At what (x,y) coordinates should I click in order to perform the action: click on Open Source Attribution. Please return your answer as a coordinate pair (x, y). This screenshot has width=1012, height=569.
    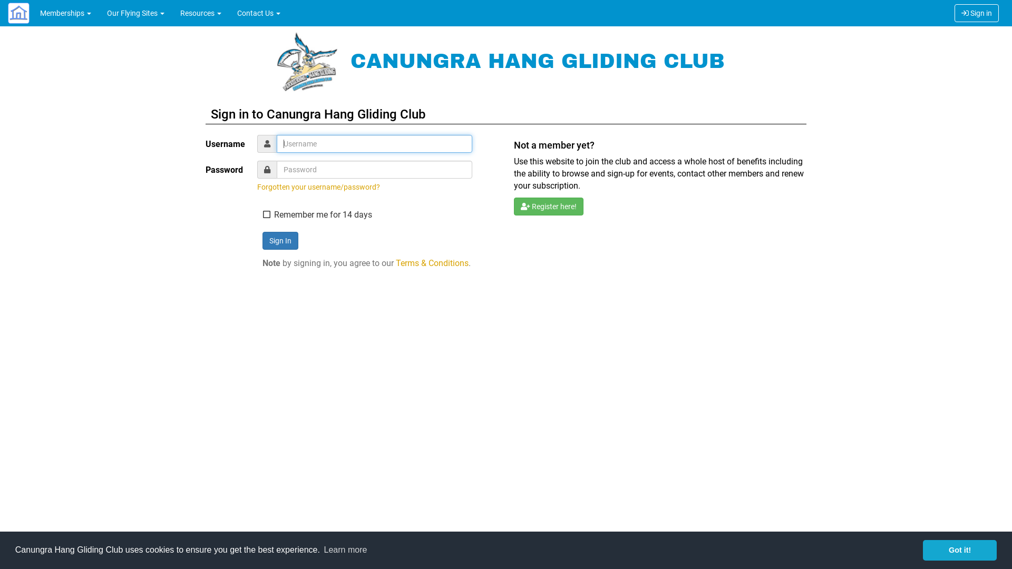
    Looking at the image, I should click on (604, 543).